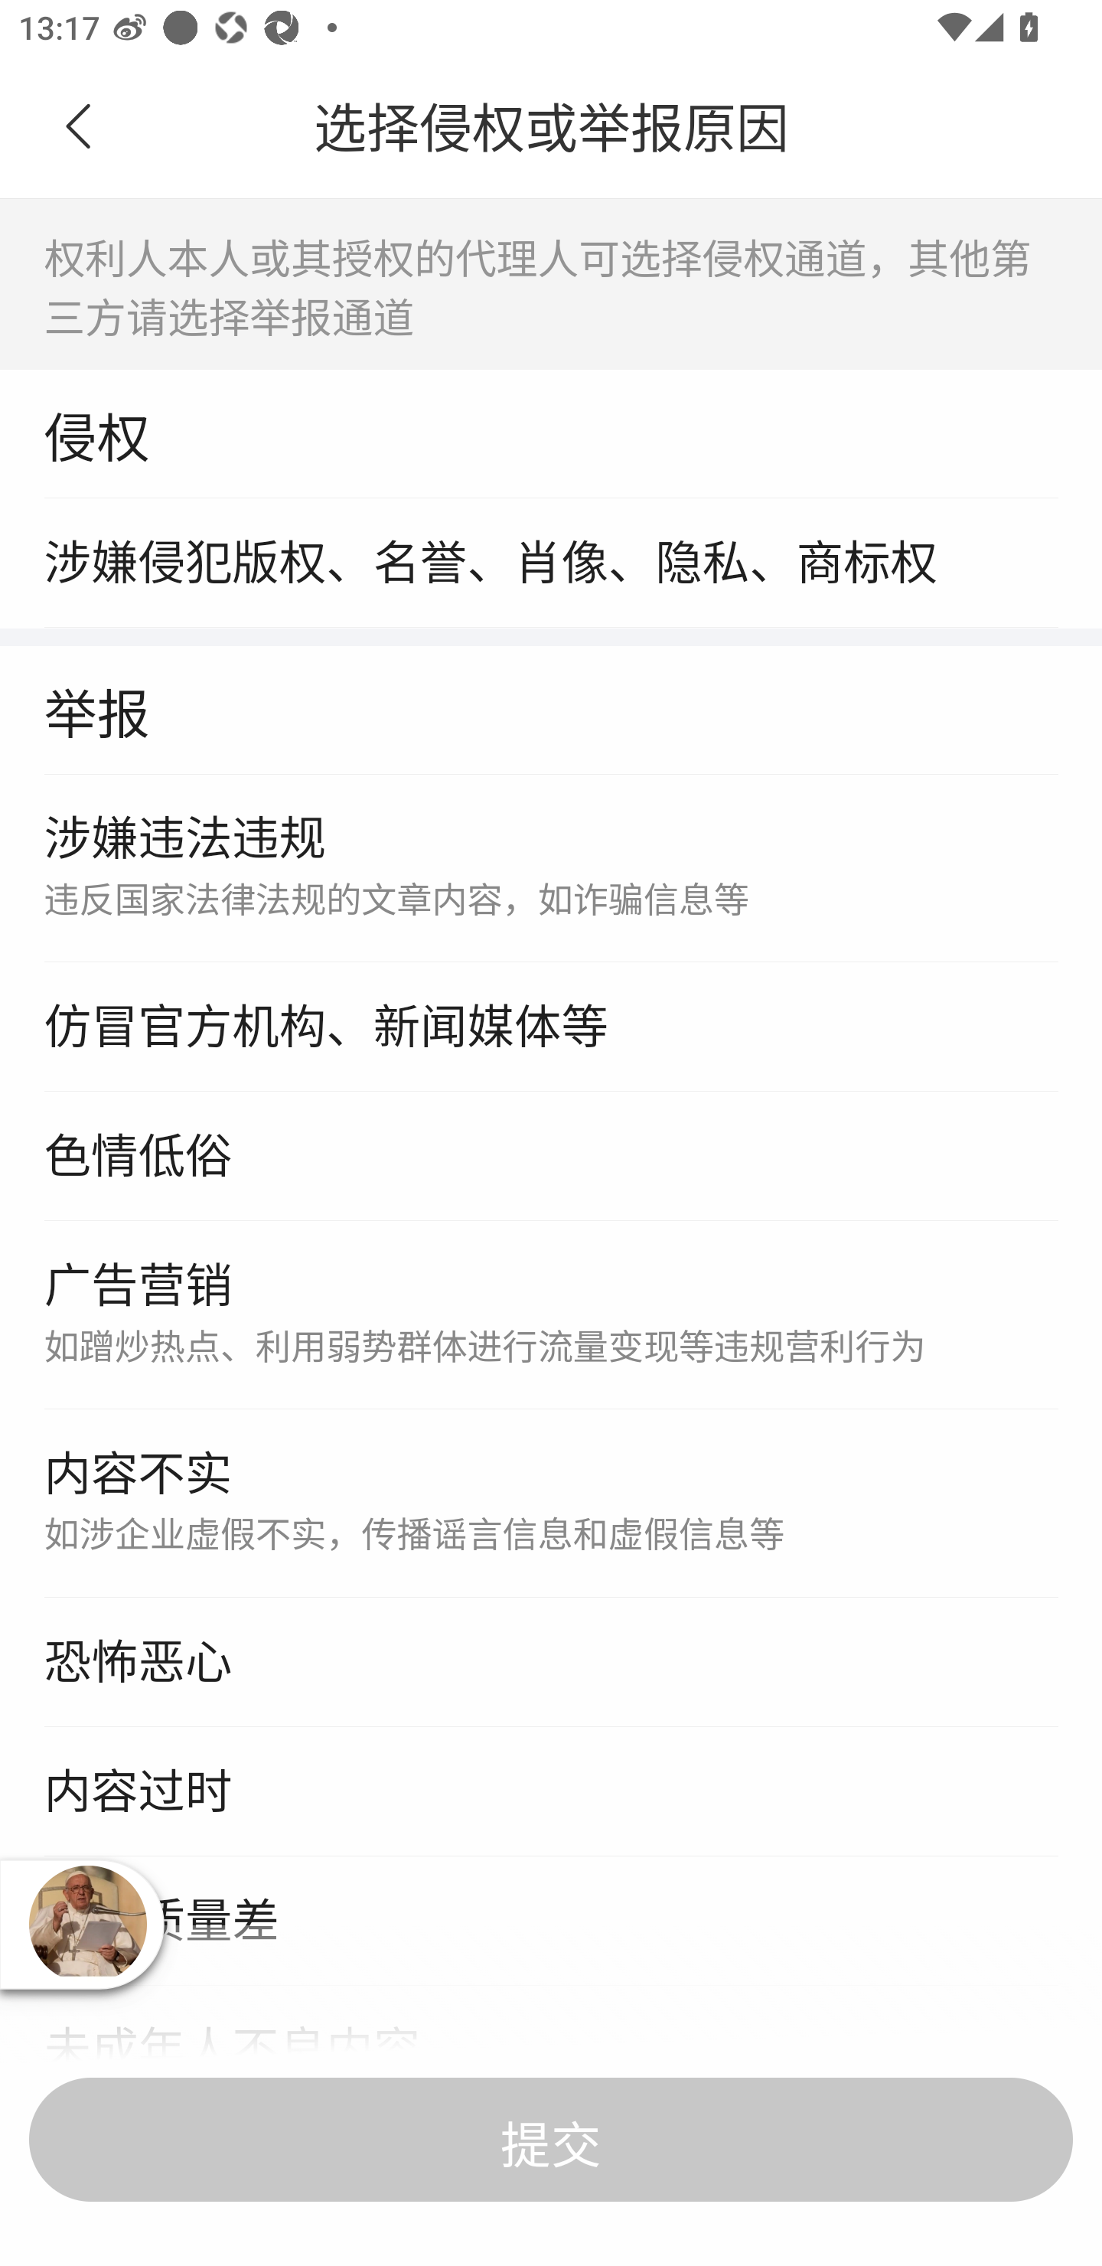 The image size is (1102, 2266). Describe the element at coordinates (551, 1792) in the screenshot. I see `内容过时` at that location.